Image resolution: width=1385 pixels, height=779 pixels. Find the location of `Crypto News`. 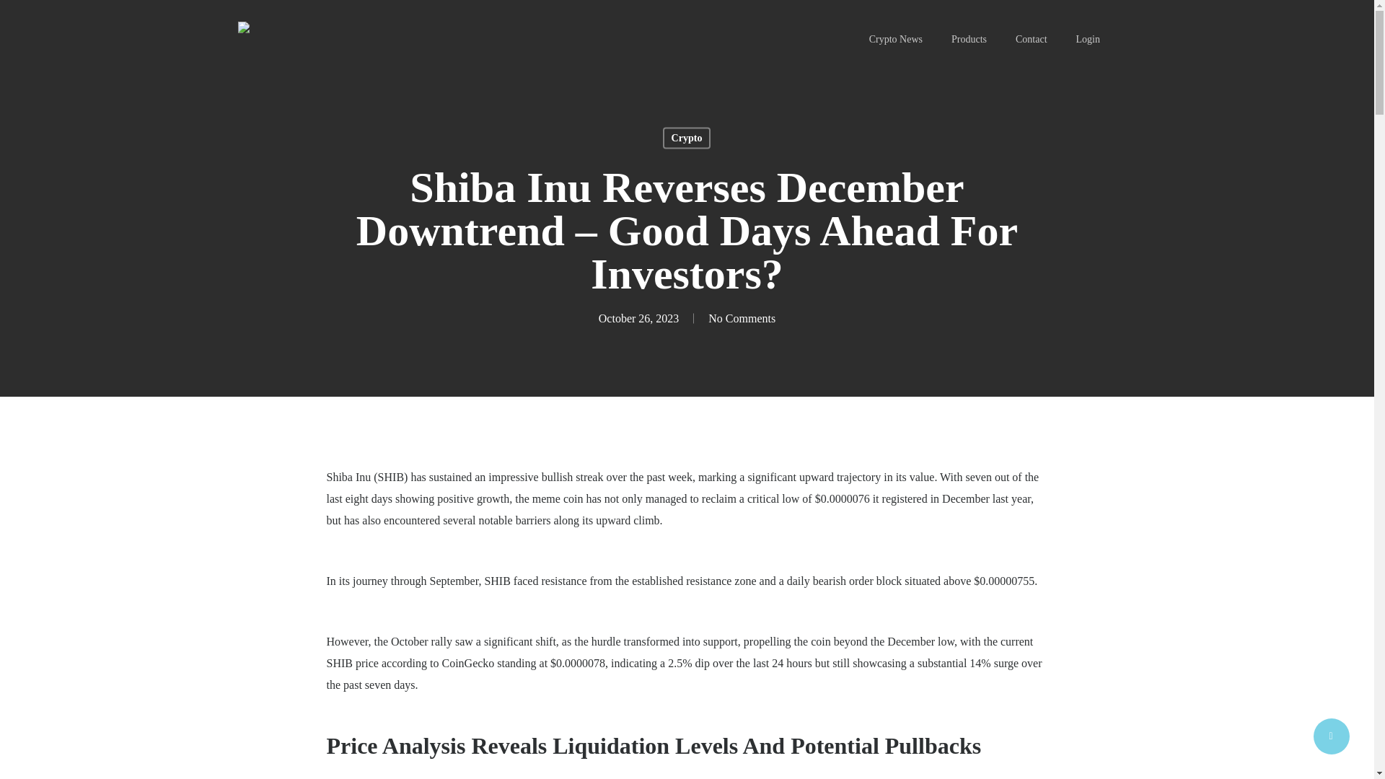

Crypto News is located at coordinates (896, 39).